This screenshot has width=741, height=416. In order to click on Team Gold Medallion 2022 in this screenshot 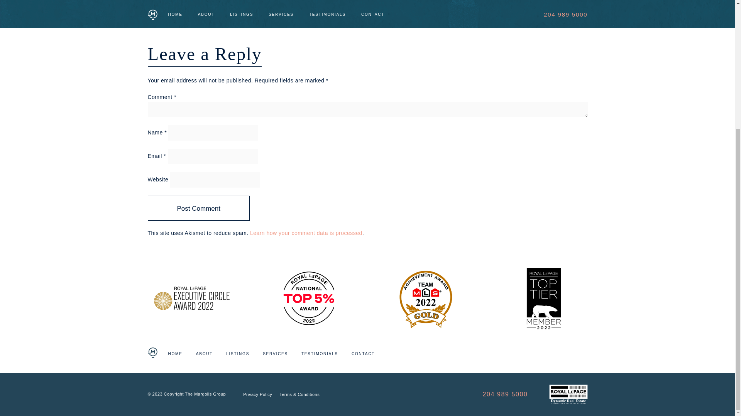, I will do `click(426, 298)`.